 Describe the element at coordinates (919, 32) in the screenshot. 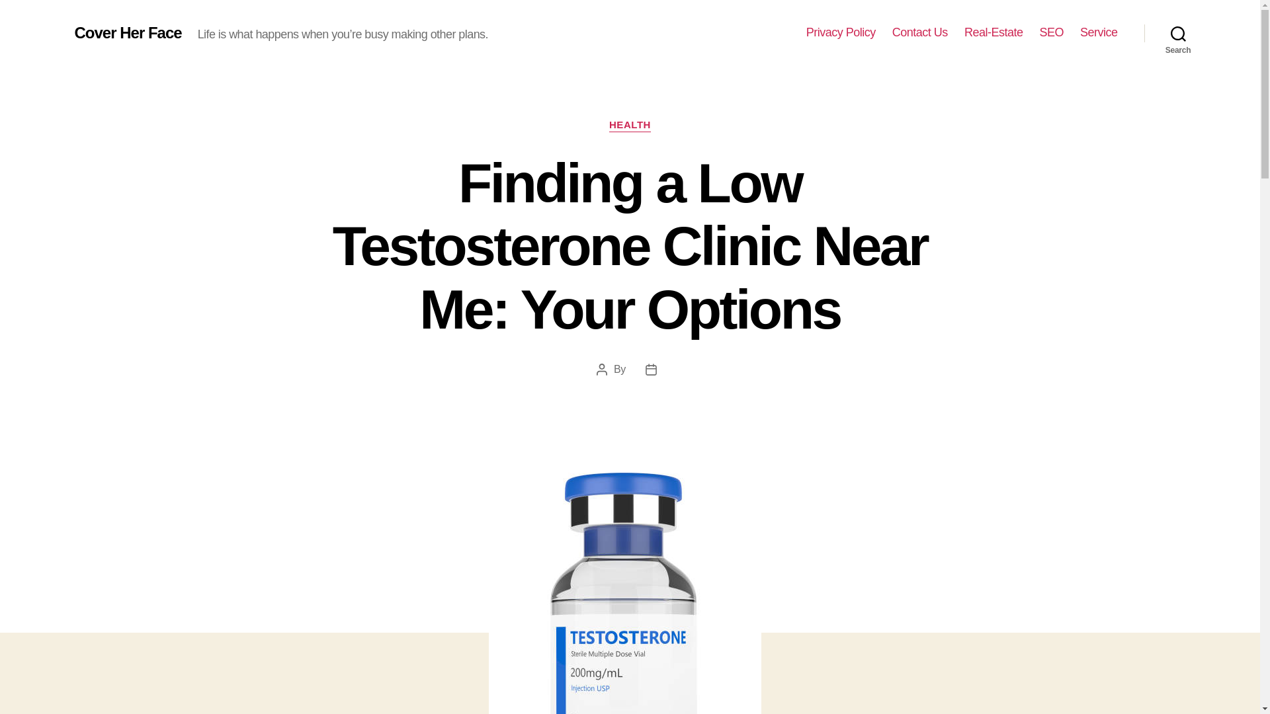

I see `Contact Us` at that location.